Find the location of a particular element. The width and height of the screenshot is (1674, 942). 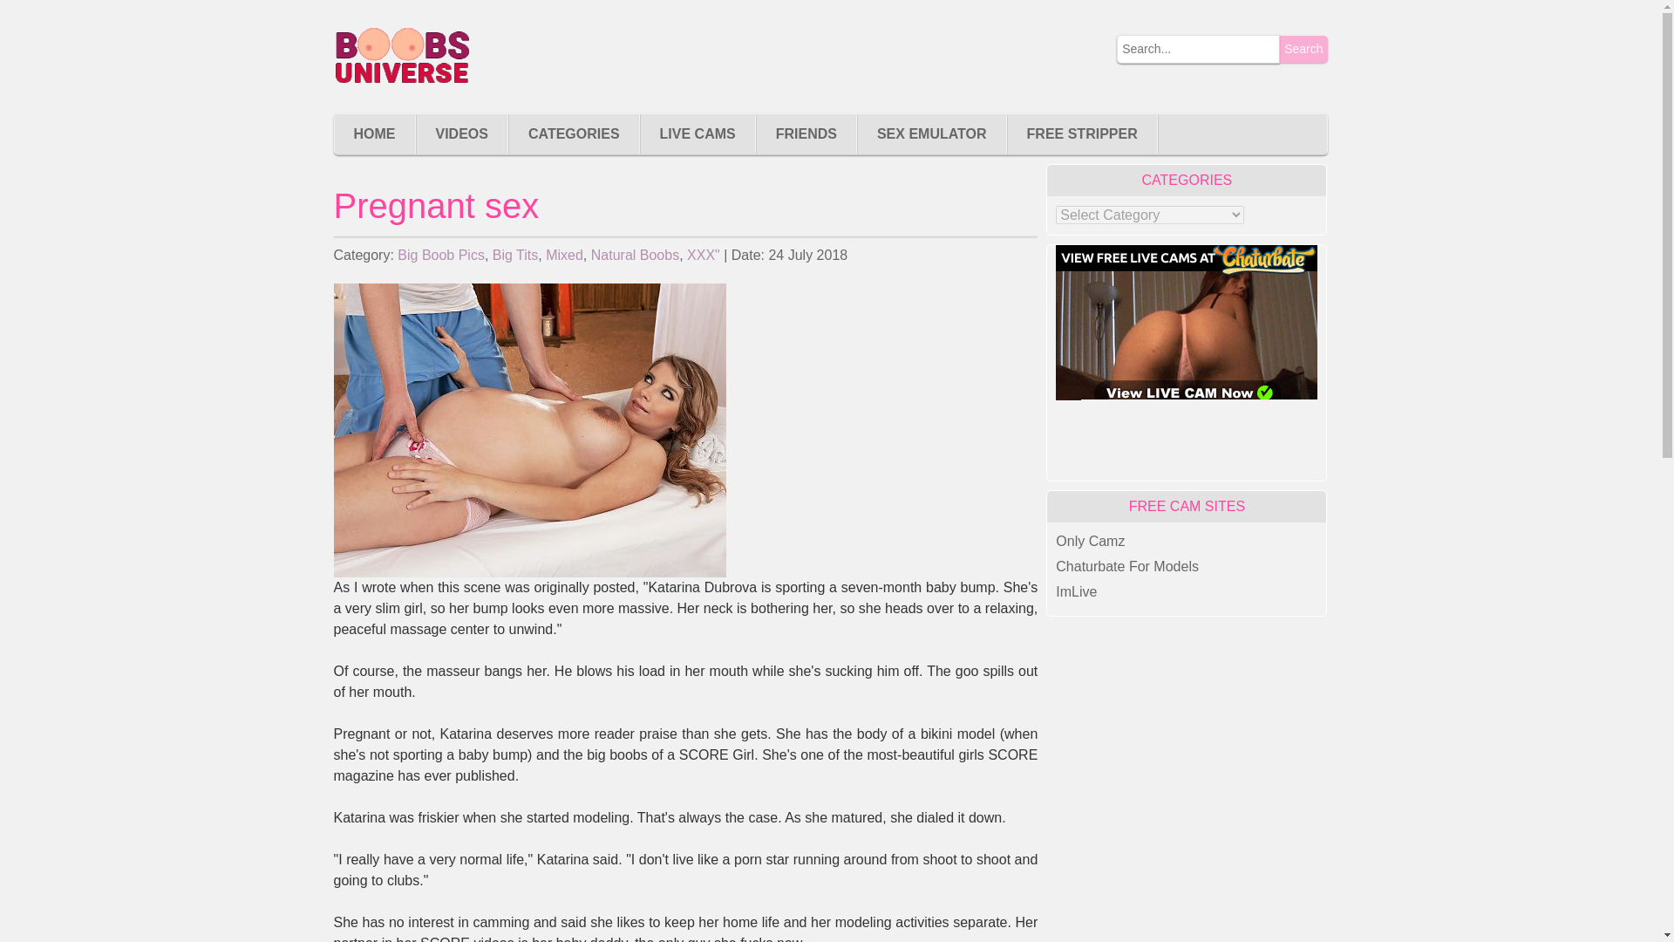

Big Boob Pics is located at coordinates (441, 255).